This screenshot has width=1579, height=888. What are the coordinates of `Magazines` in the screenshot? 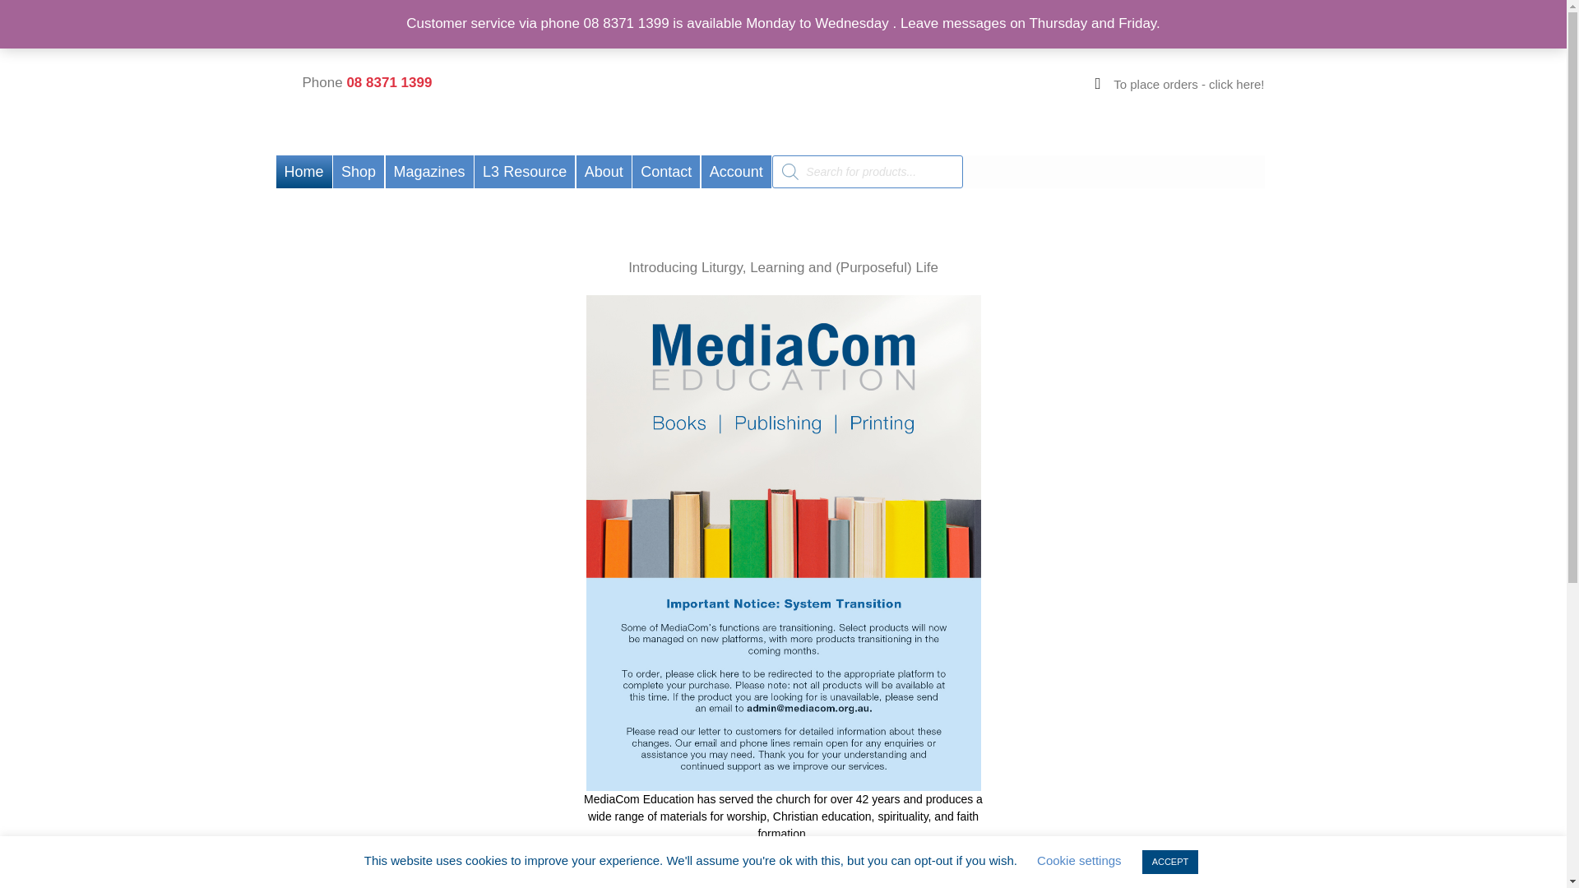 It's located at (429, 171).